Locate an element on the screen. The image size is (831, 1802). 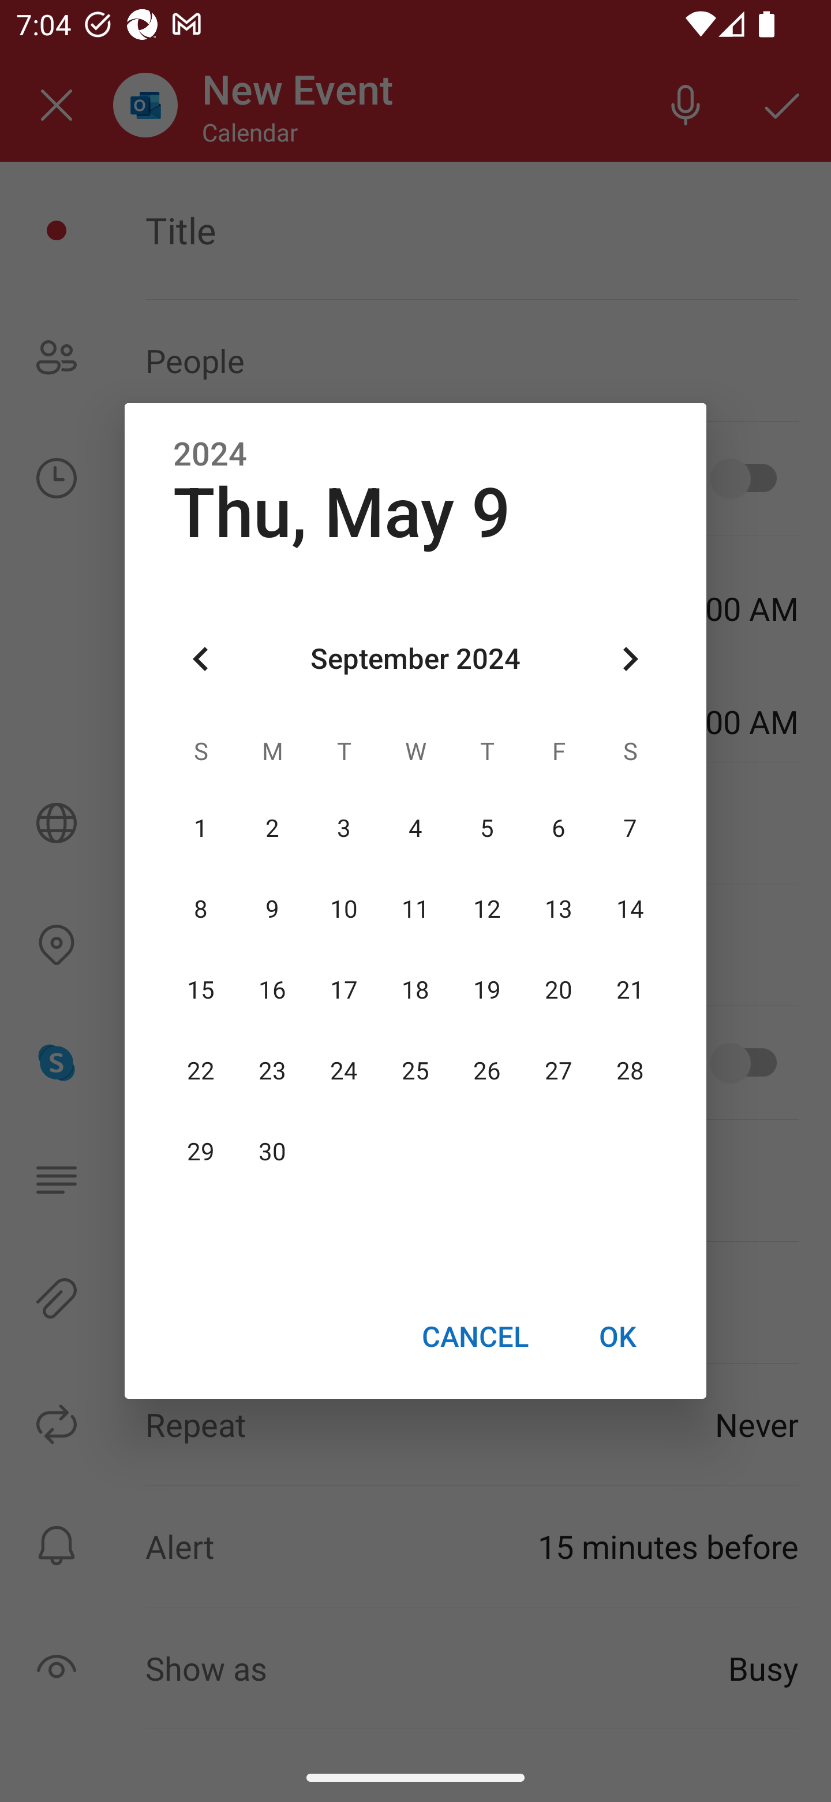
23 23 September 2024 is located at coordinates (272, 1071).